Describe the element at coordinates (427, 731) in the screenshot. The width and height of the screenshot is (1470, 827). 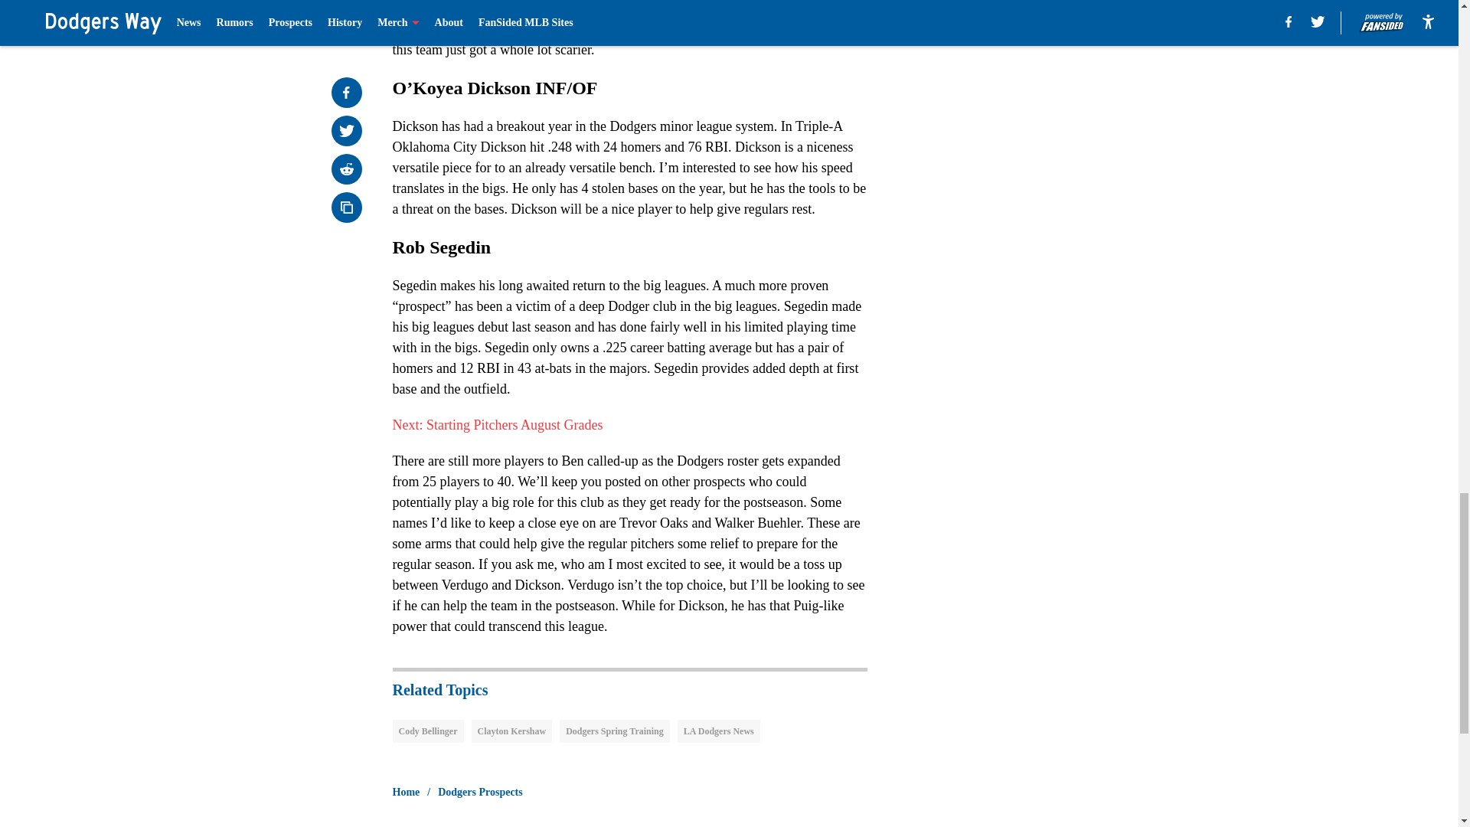
I see `Cody Bellinger` at that location.